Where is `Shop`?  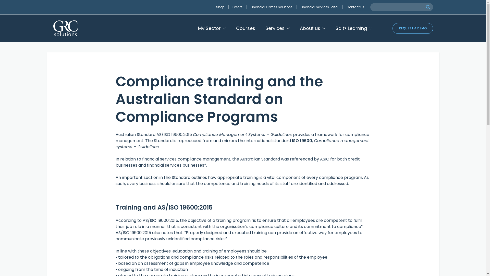 Shop is located at coordinates (222, 7).